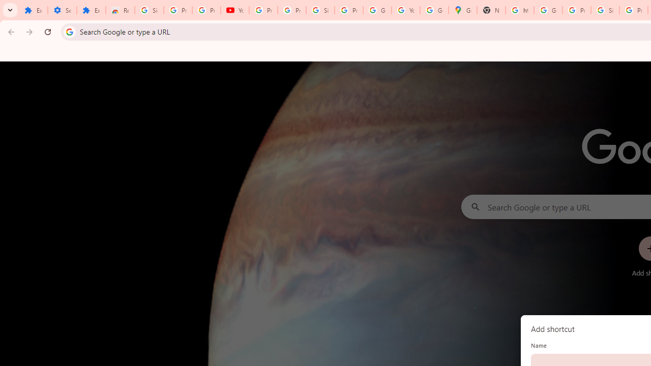 This screenshot has height=366, width=651. What do you see at coordinates (520, 10) in the screenshot?
I see `https://scholar.google.com/` at bounding box center [520, 10].